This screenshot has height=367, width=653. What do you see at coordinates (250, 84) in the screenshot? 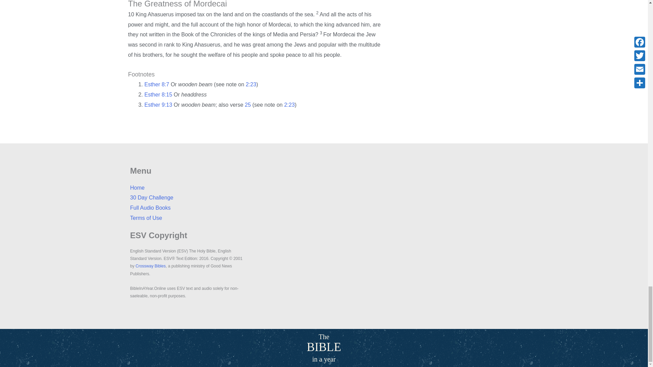
I see `2:23` at bounding box center [250, 84].